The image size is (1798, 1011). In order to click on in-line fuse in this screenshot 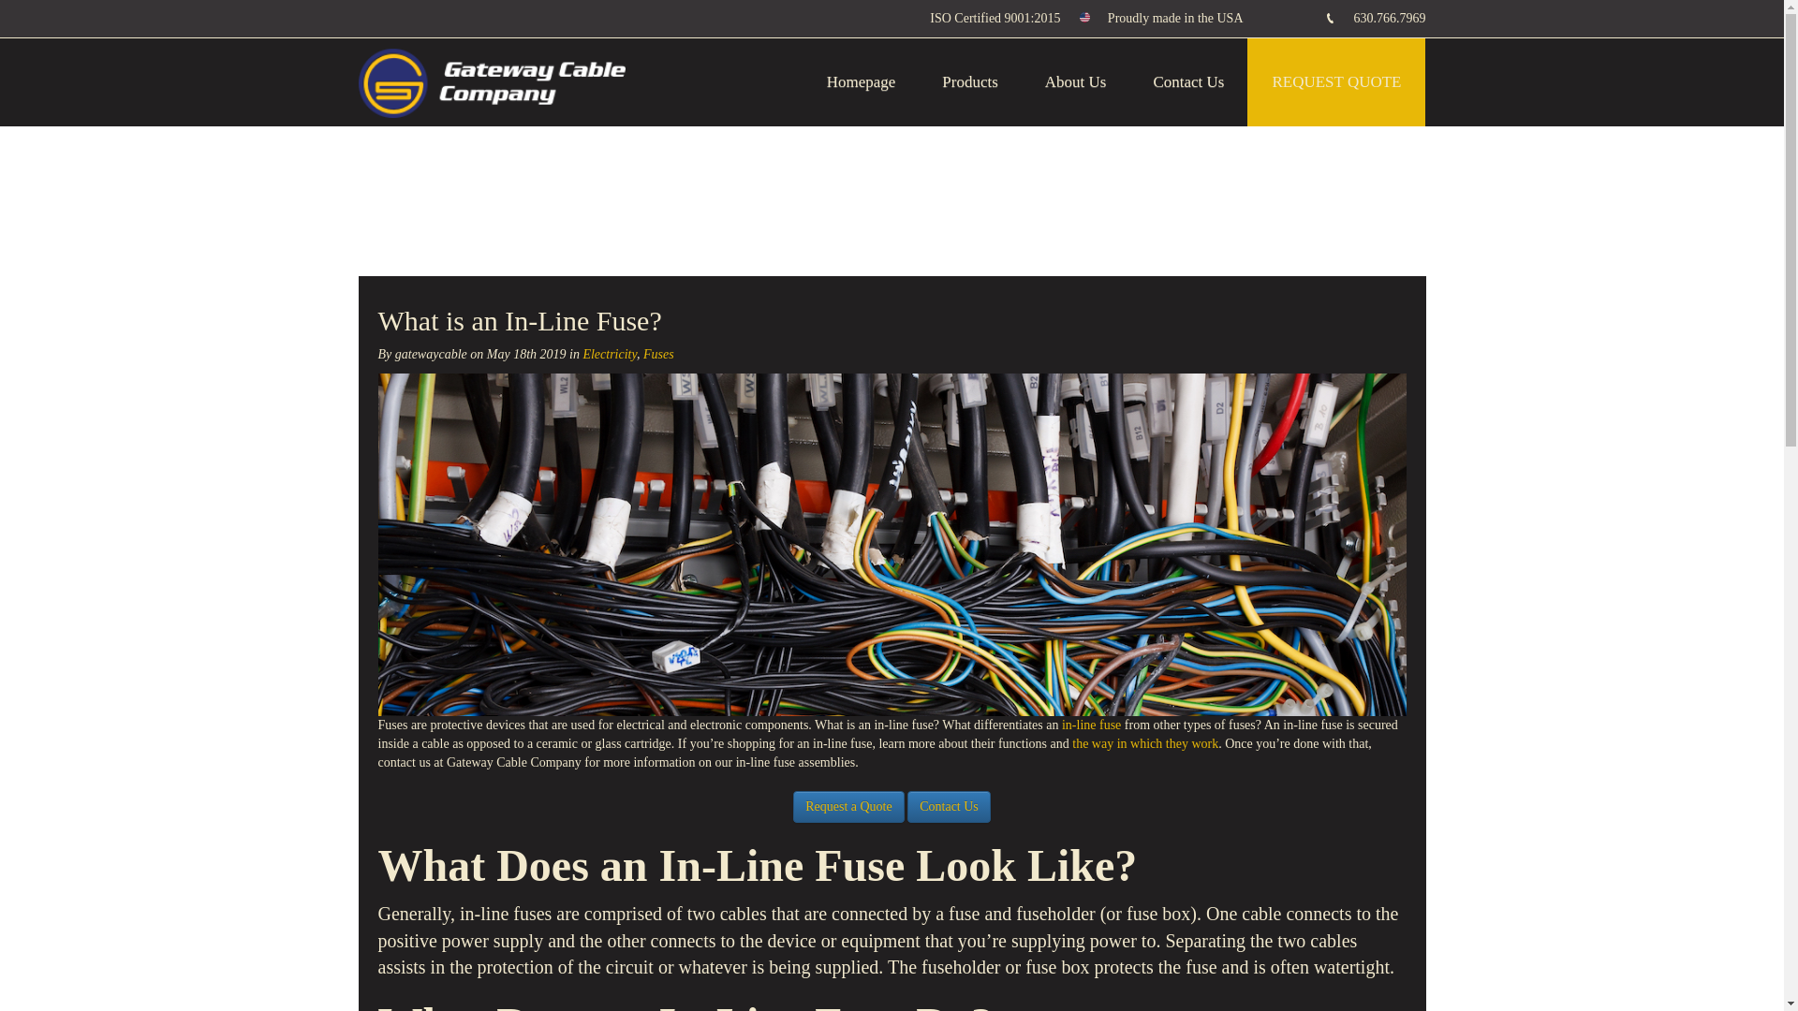, I will do `click(1091, 725)`.